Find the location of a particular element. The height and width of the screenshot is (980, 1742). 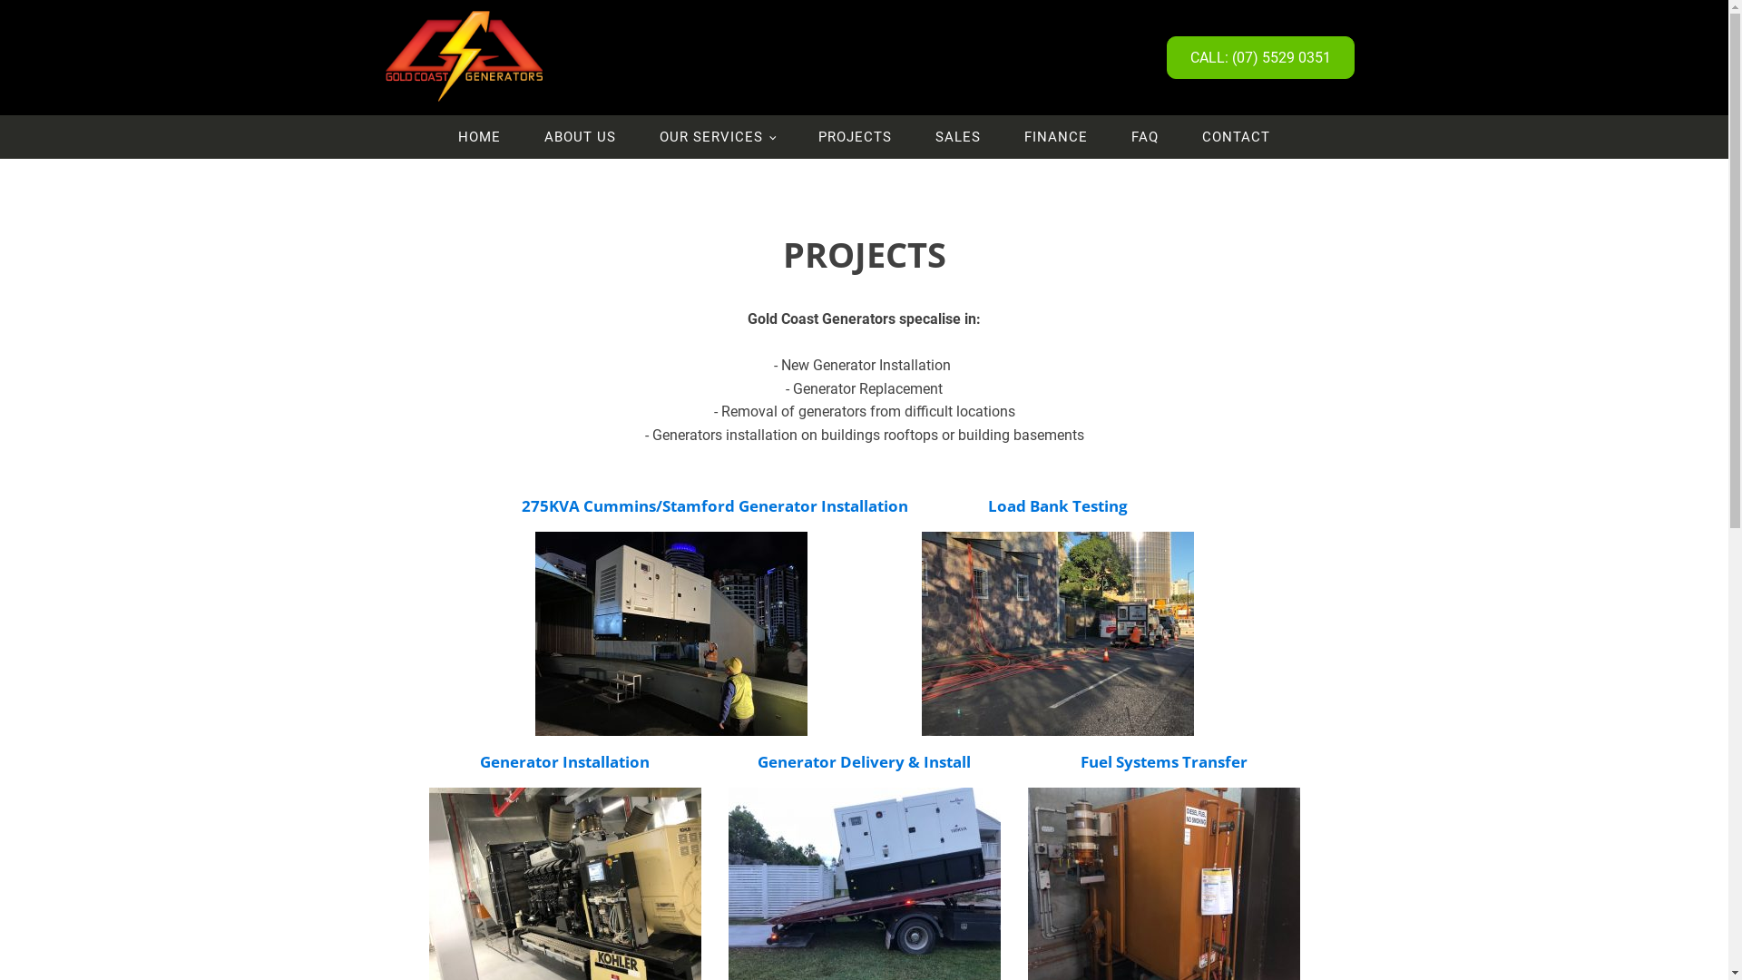

Load Bank Testing is located at coordinates (1057, 506).